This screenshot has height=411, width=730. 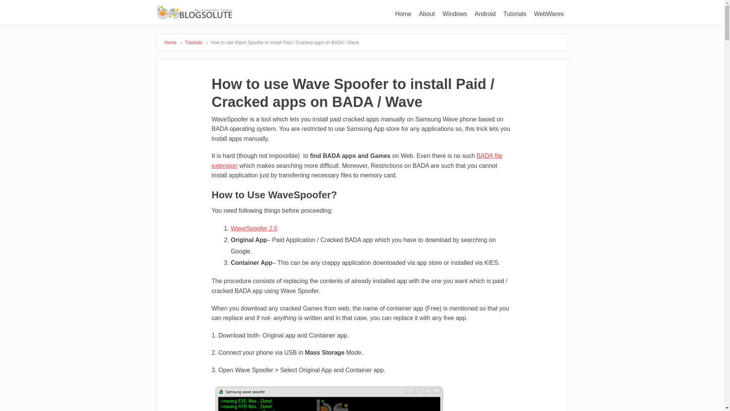 I want to click on Android, so click(x=485, y=14).